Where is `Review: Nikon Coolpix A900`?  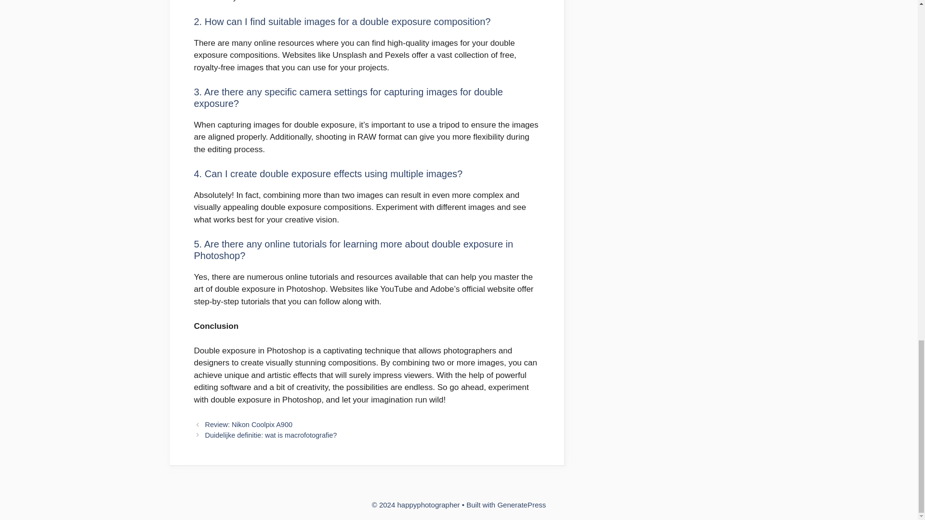 Review: Nikon Coolpix A900 is located at coordinates (249, 424).